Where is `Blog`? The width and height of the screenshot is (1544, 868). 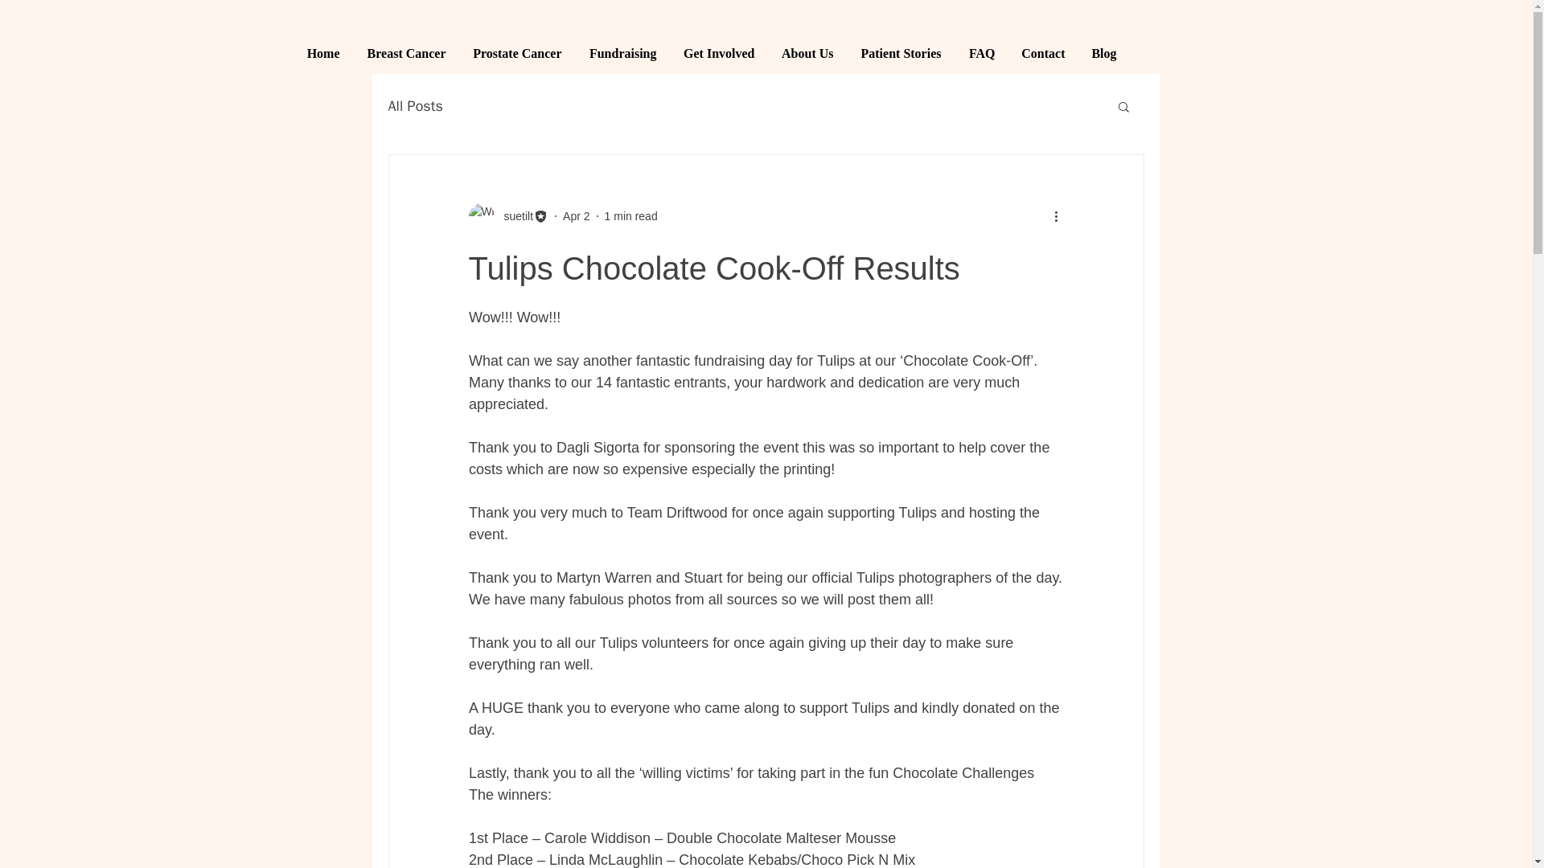
Blog is located at coordinates (1103, 53).